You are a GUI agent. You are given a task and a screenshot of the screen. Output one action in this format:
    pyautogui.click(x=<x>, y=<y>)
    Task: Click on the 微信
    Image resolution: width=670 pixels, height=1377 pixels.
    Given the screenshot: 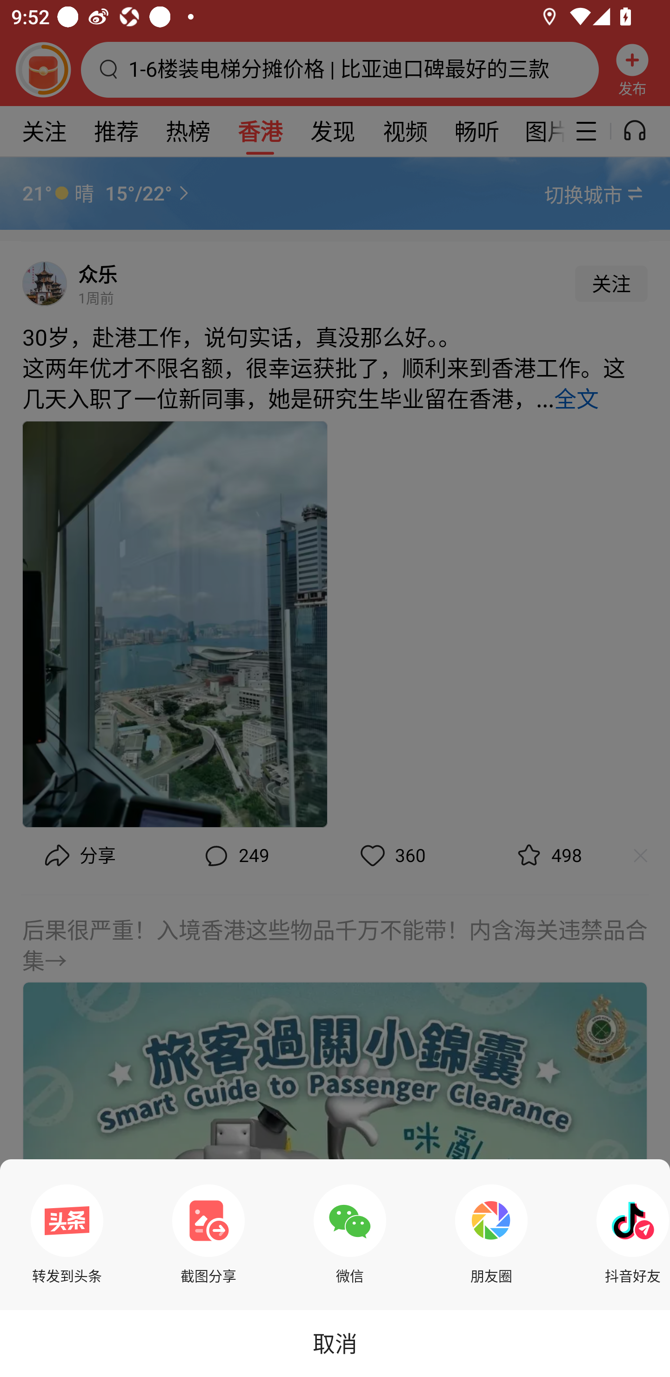 What is the action you would take?
    pyautogui.click(x=350, y=1234)
    